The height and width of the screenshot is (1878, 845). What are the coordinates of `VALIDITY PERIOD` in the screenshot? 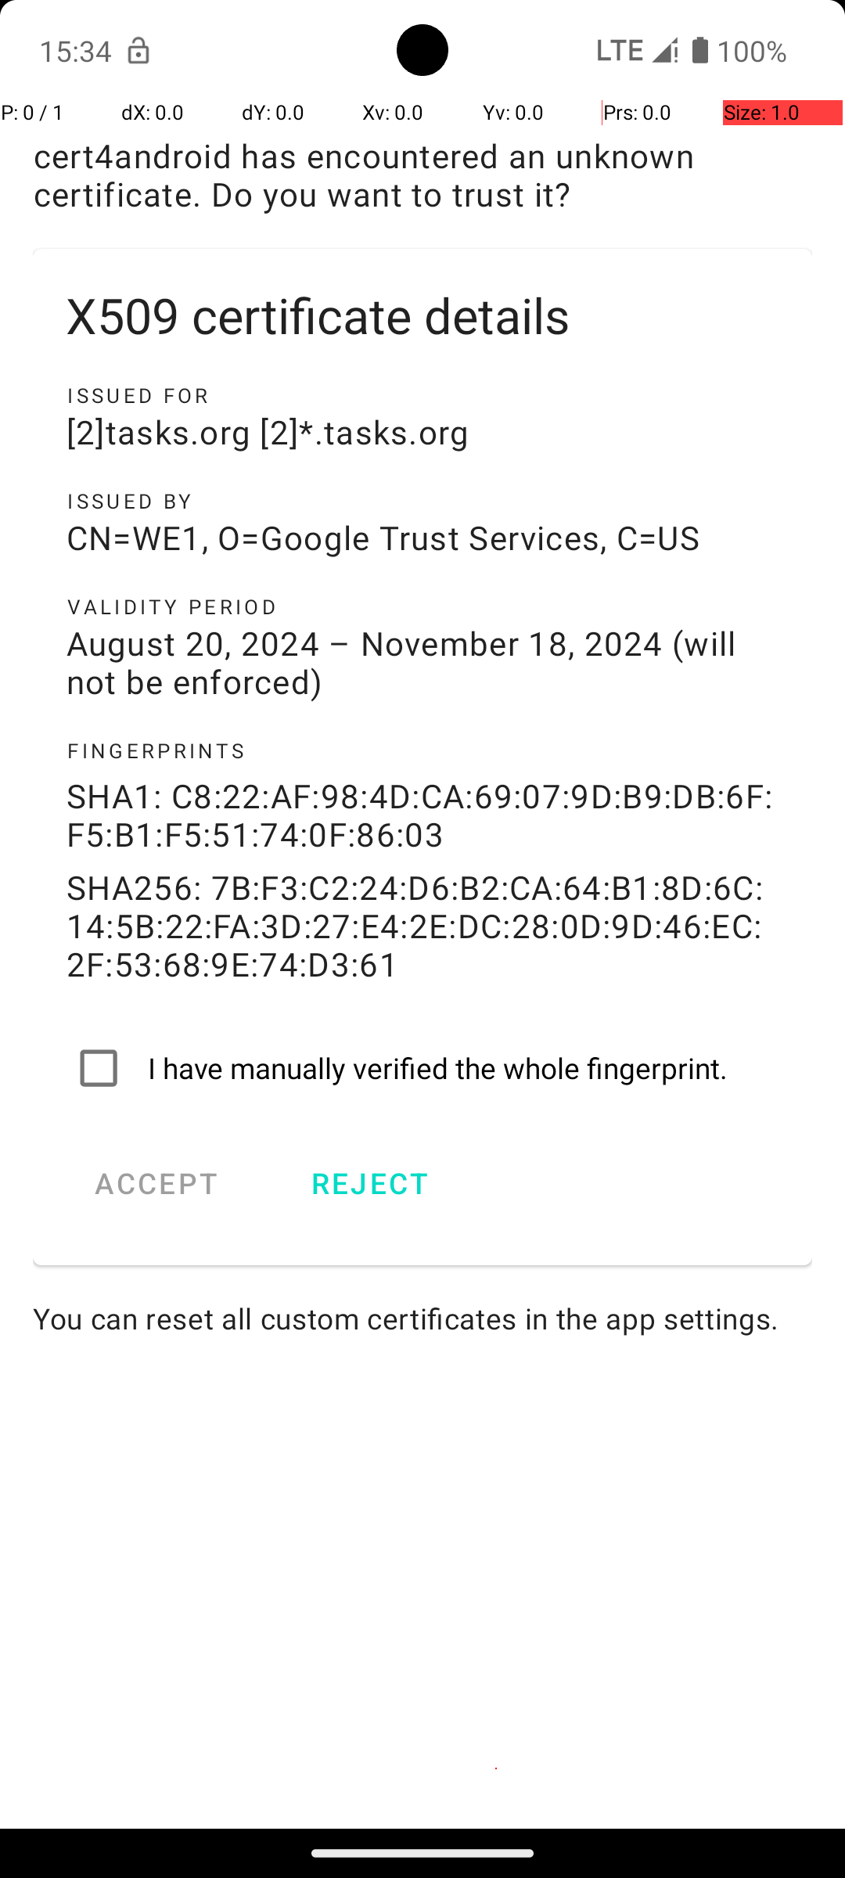 It's located at (422, 606).